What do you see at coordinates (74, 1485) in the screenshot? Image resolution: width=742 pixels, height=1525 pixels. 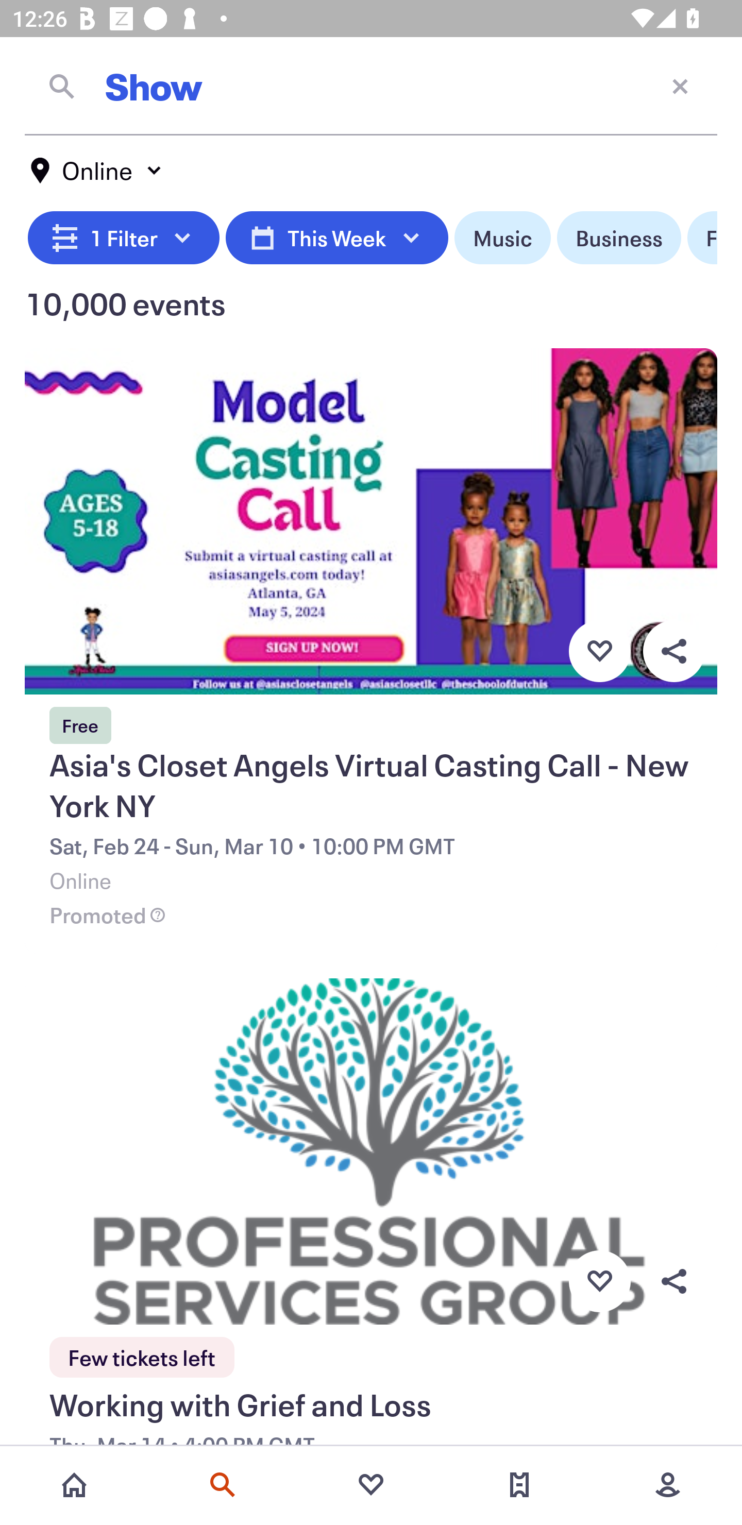 I see `Home` at bounding box center [74, 1485].